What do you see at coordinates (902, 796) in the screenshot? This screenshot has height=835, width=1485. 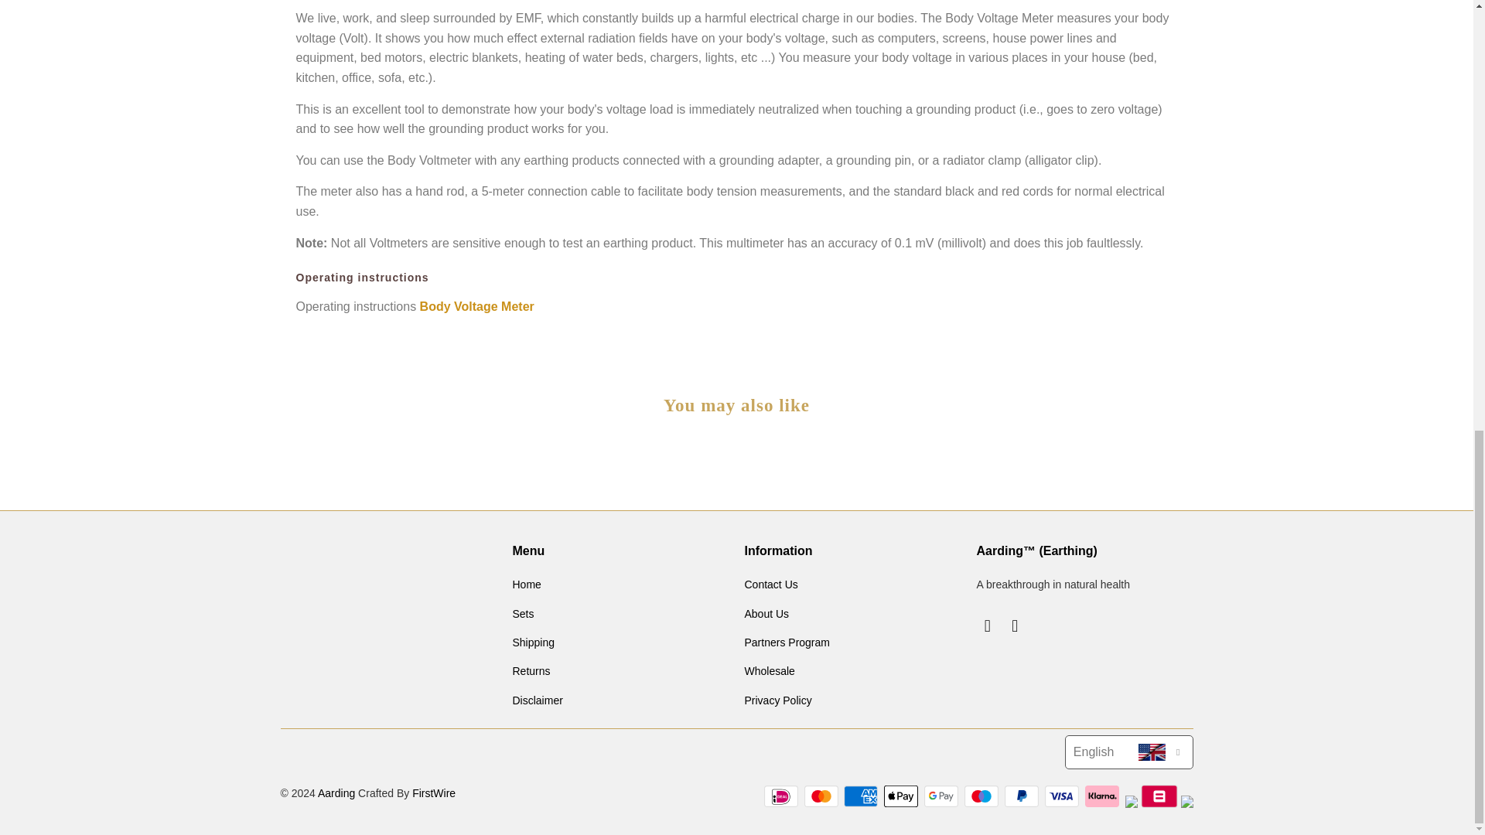 I see `Apple Pay` at bounding box center [902, 796].